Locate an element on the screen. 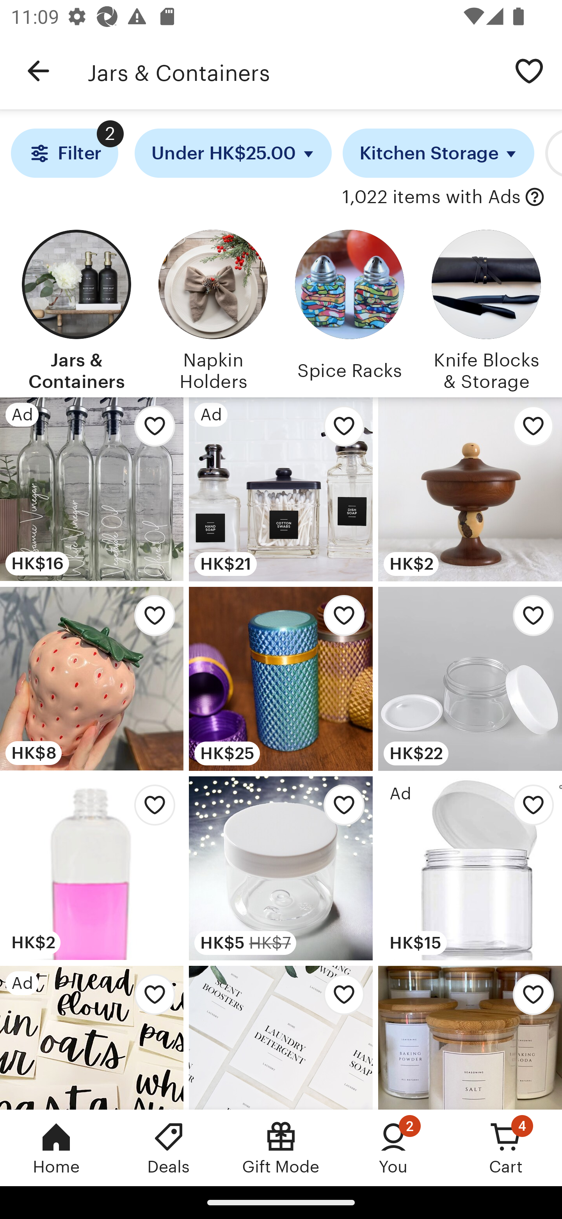  1,022 items with Ads is located at coordinates (431, 197).